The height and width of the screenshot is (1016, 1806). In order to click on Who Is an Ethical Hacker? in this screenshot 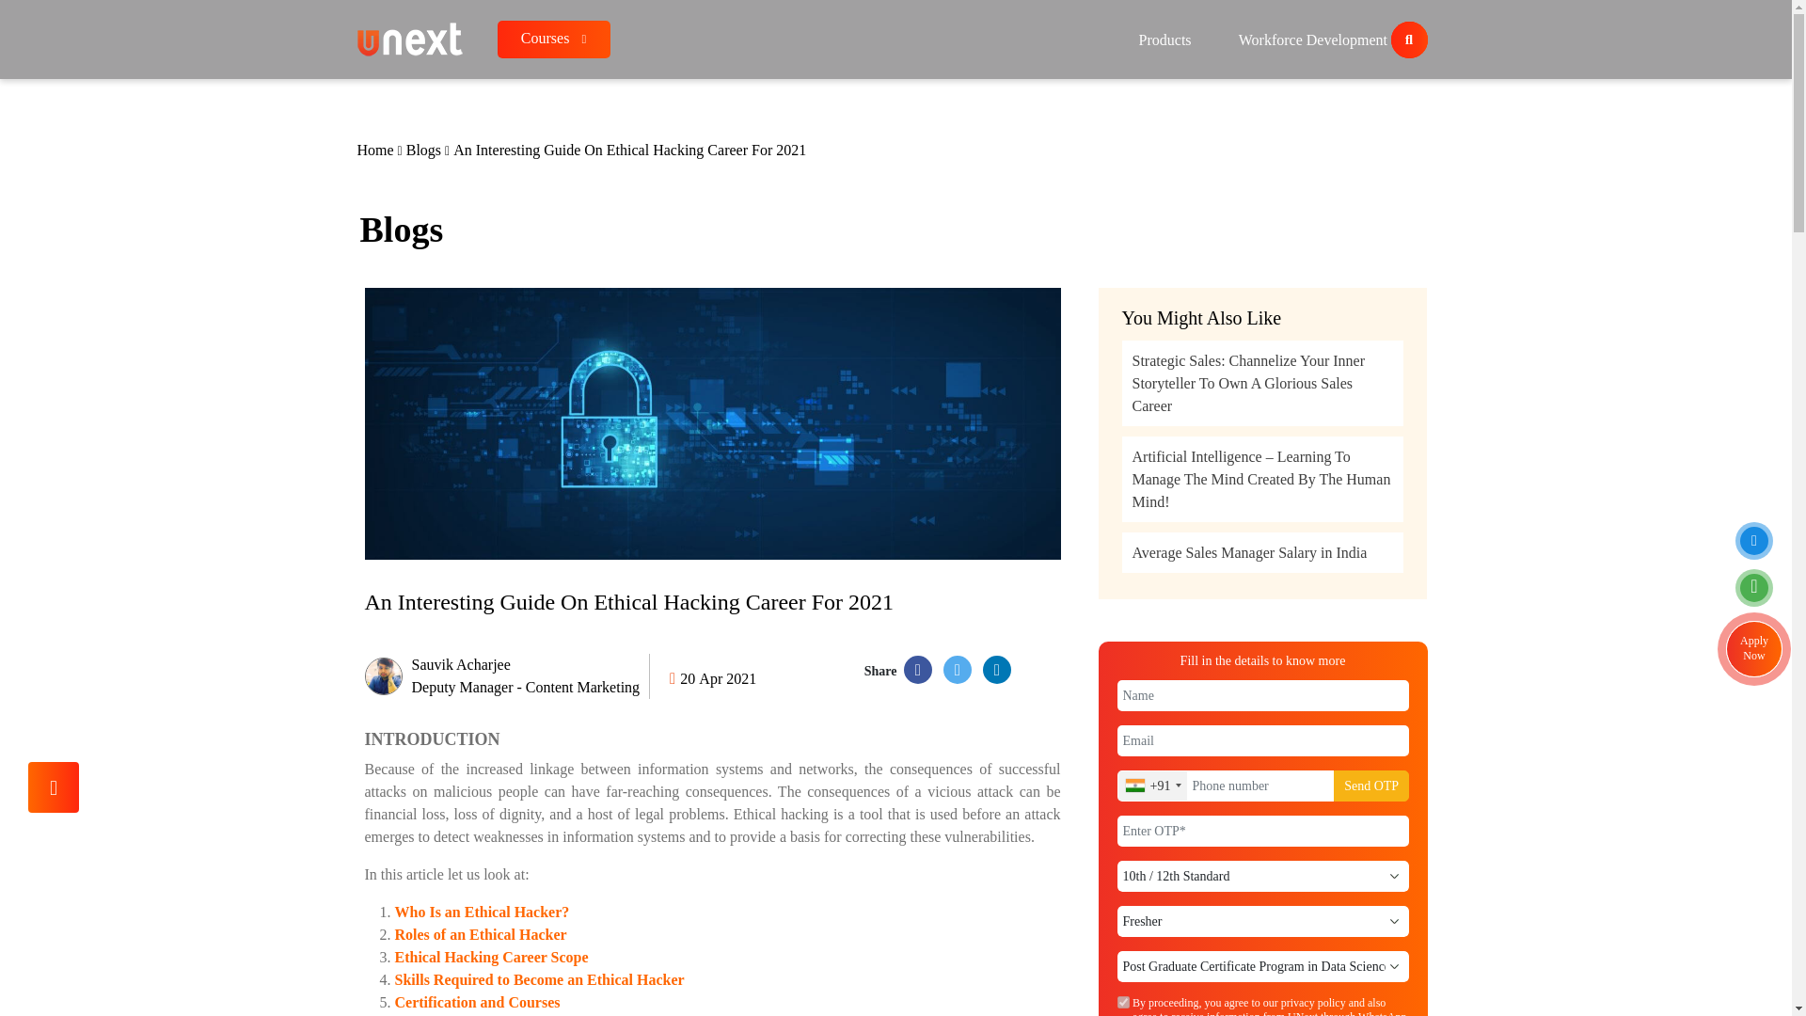, I will do `click(1753, 588)`.